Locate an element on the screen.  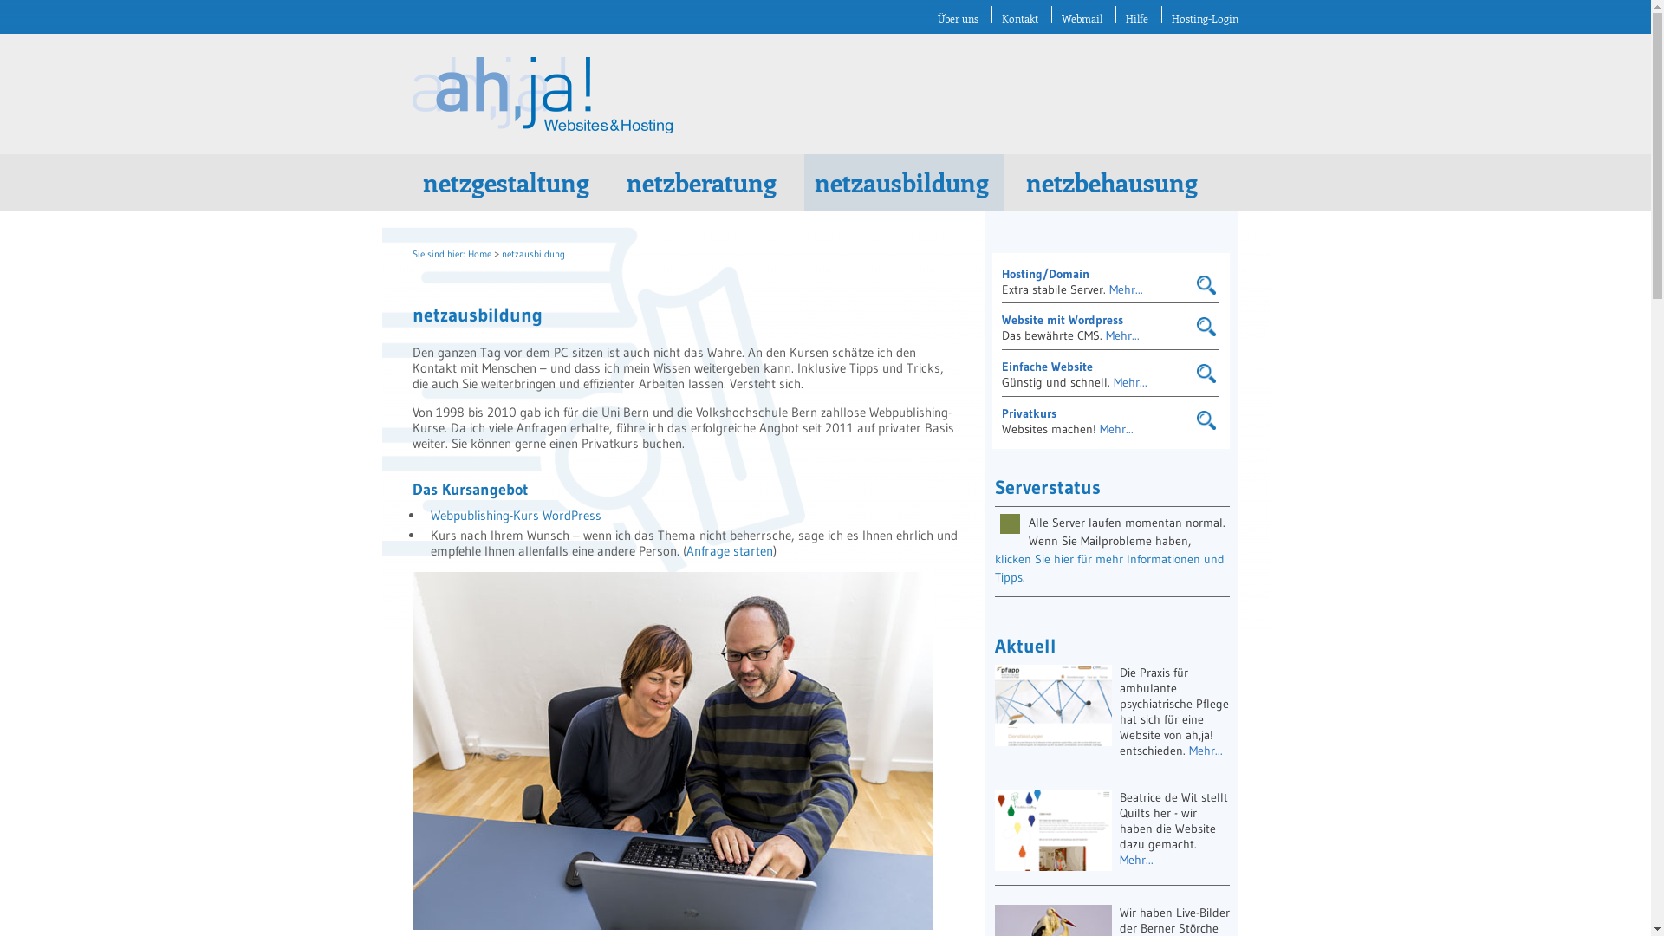
ah,ja! Websites & Hosting Bern is located at coordinates (543, 130).